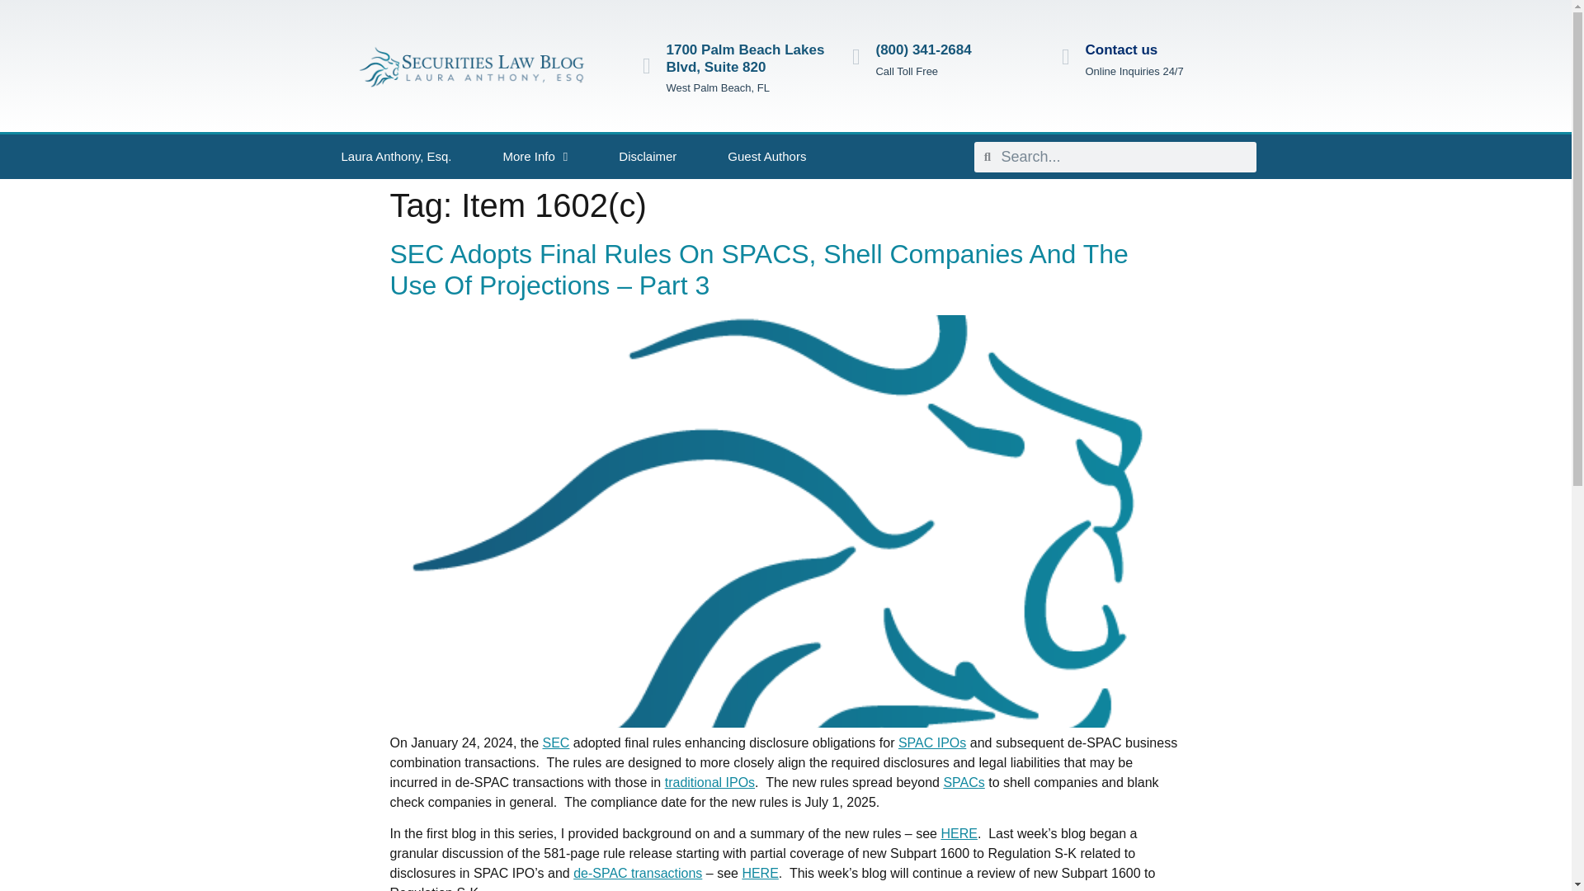  I want to click on HERE, so click(759, 873).